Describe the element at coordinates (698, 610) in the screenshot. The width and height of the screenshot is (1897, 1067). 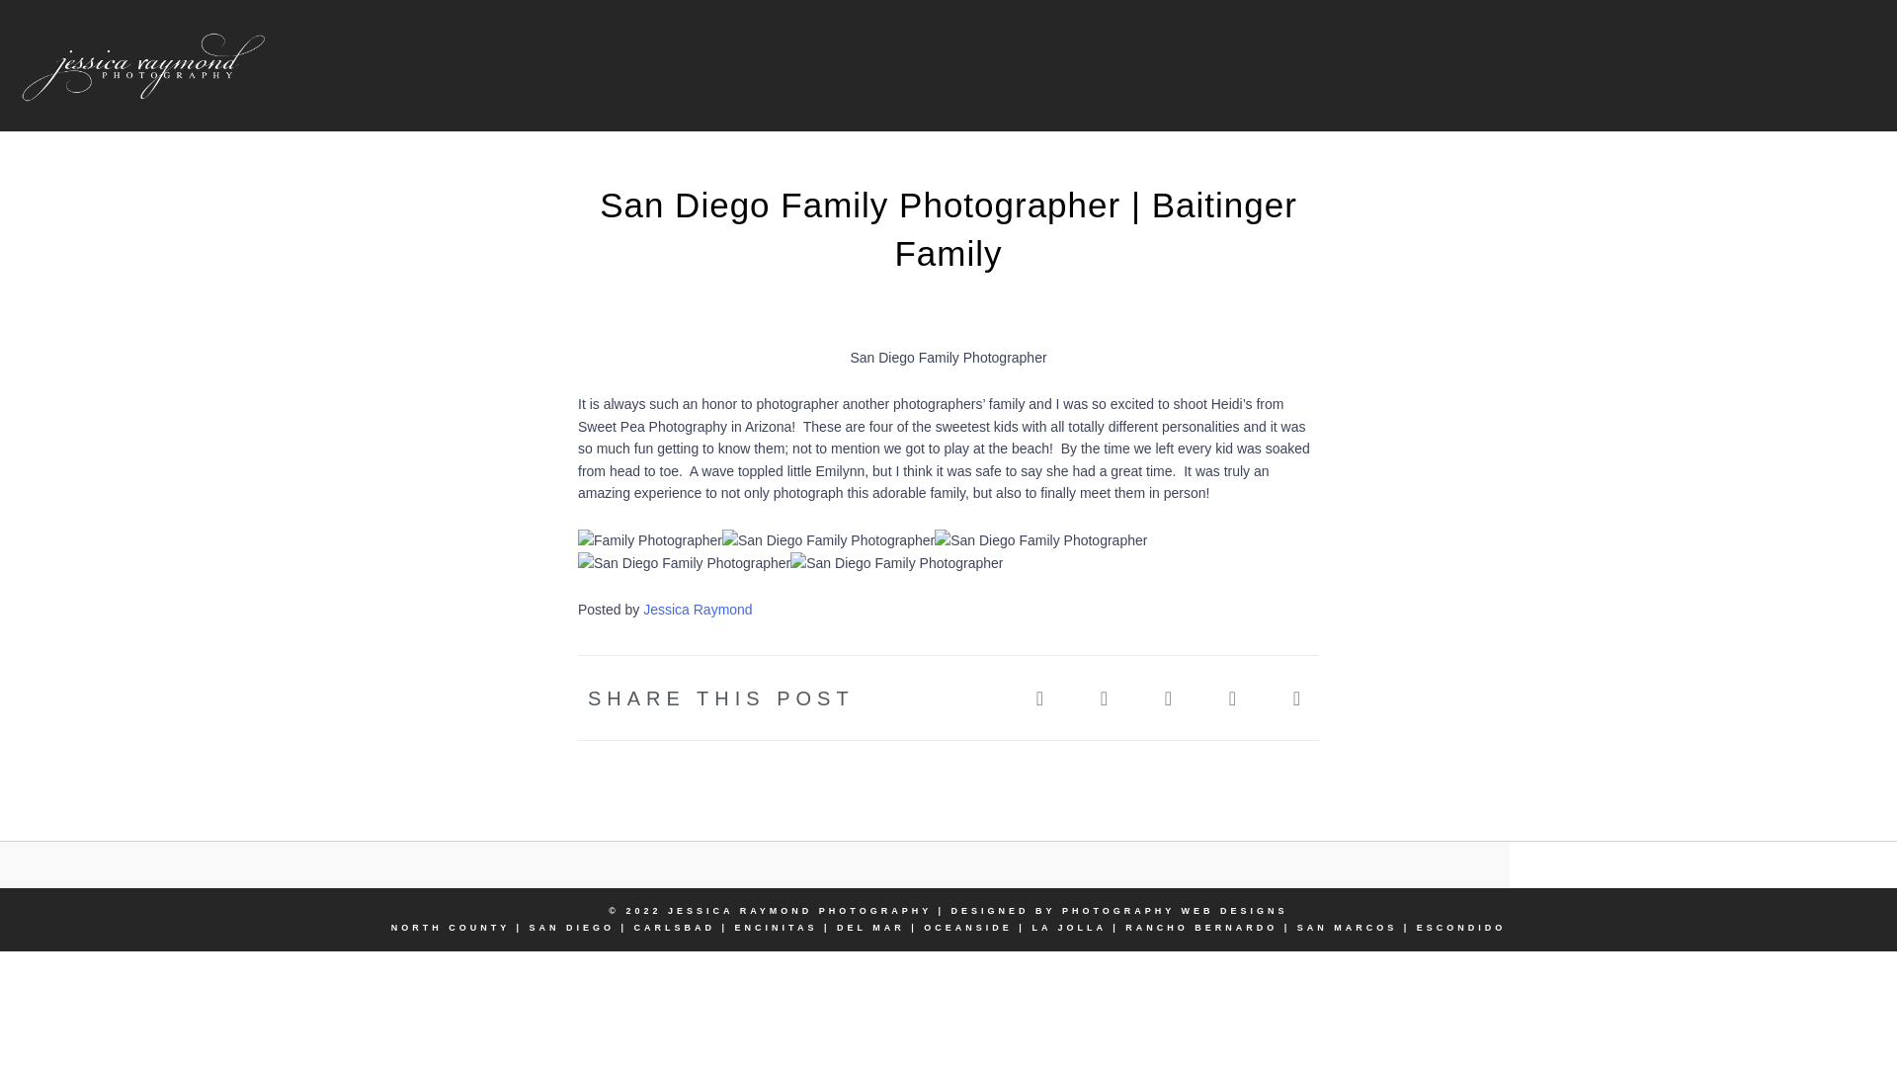
I see `Jessica Raymond` at that location.